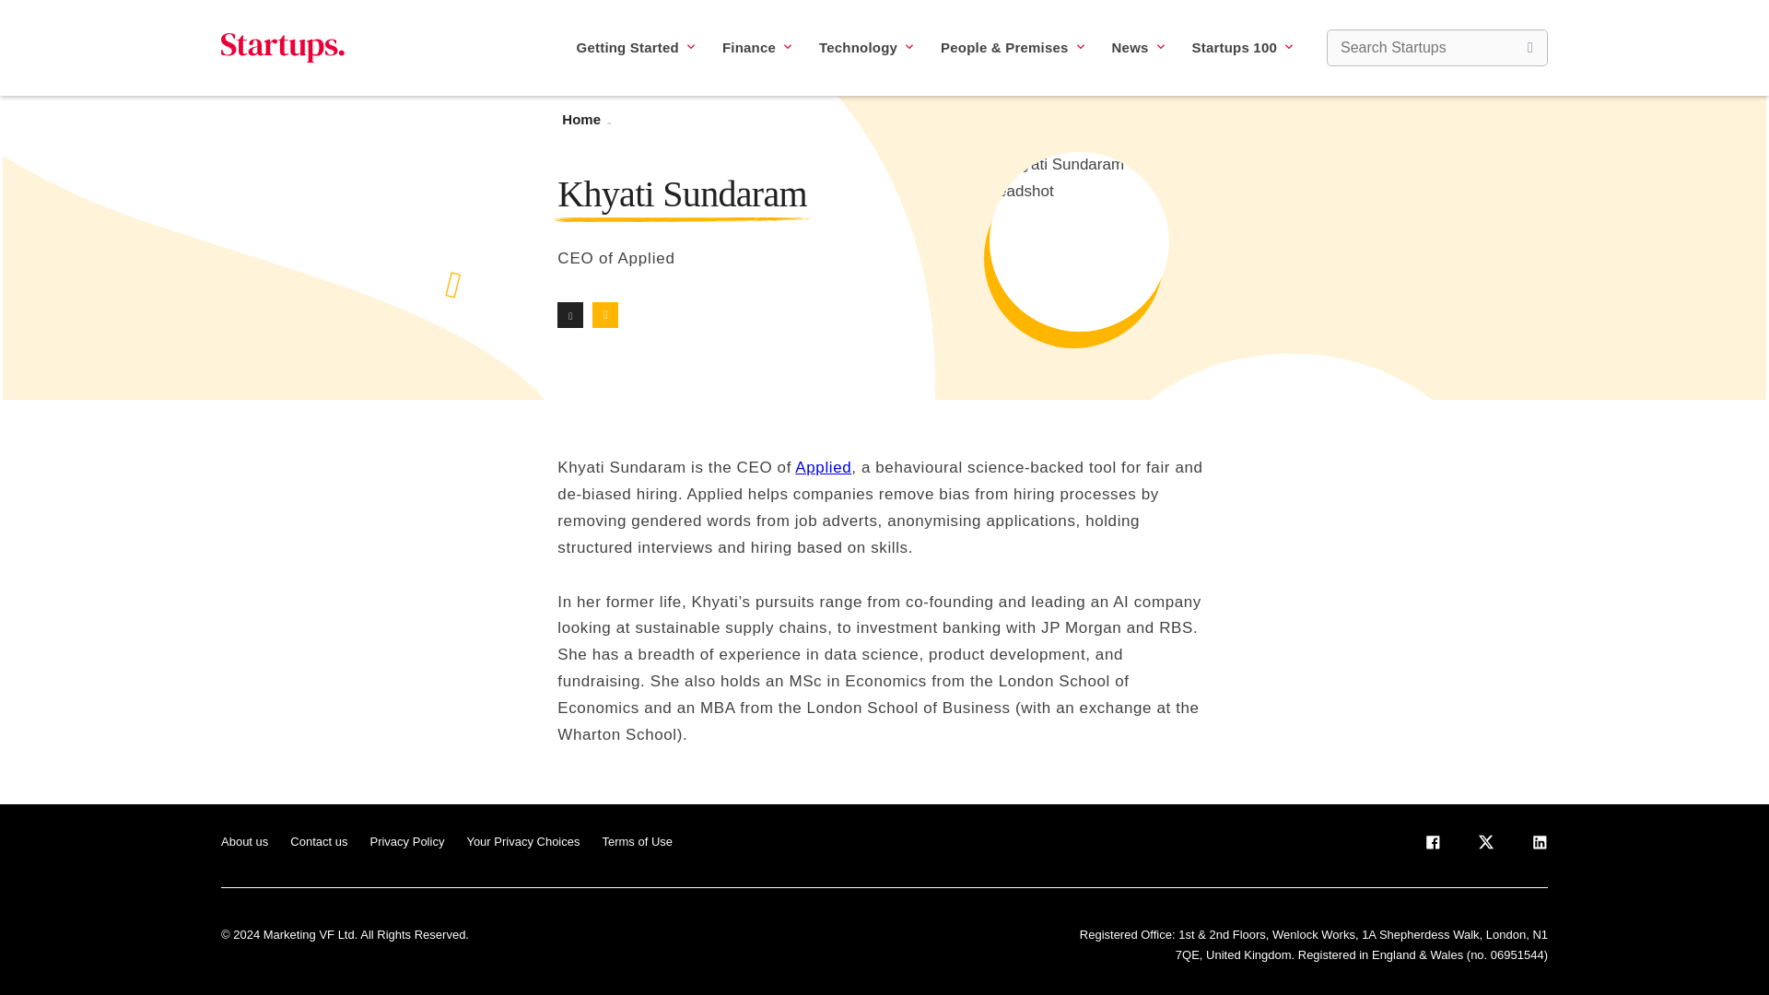  Describe the element at coordinates (636, 47) in the screenshot. I see `Getting Started` at that location.